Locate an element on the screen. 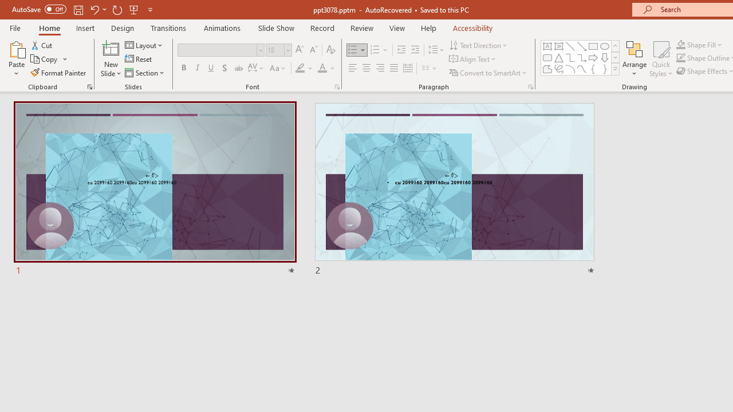  Left Brace is located at coordinates (593, 69).